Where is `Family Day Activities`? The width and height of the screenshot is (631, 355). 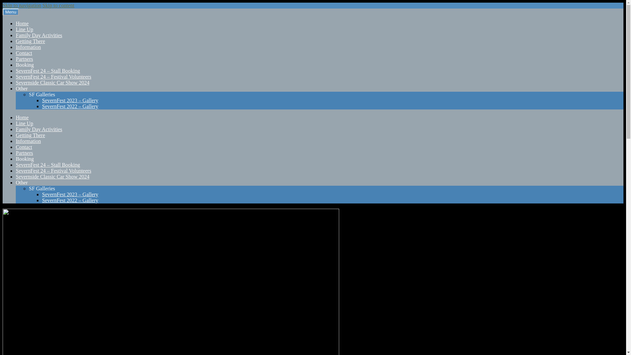 Family Day Activities is located at coordinates (39, 35).